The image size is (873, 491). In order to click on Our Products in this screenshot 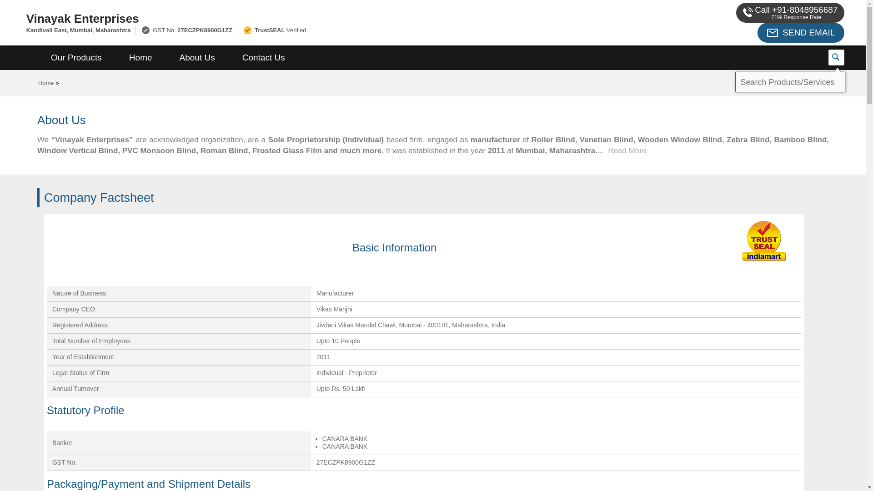, I will do `click(76, 58)`.